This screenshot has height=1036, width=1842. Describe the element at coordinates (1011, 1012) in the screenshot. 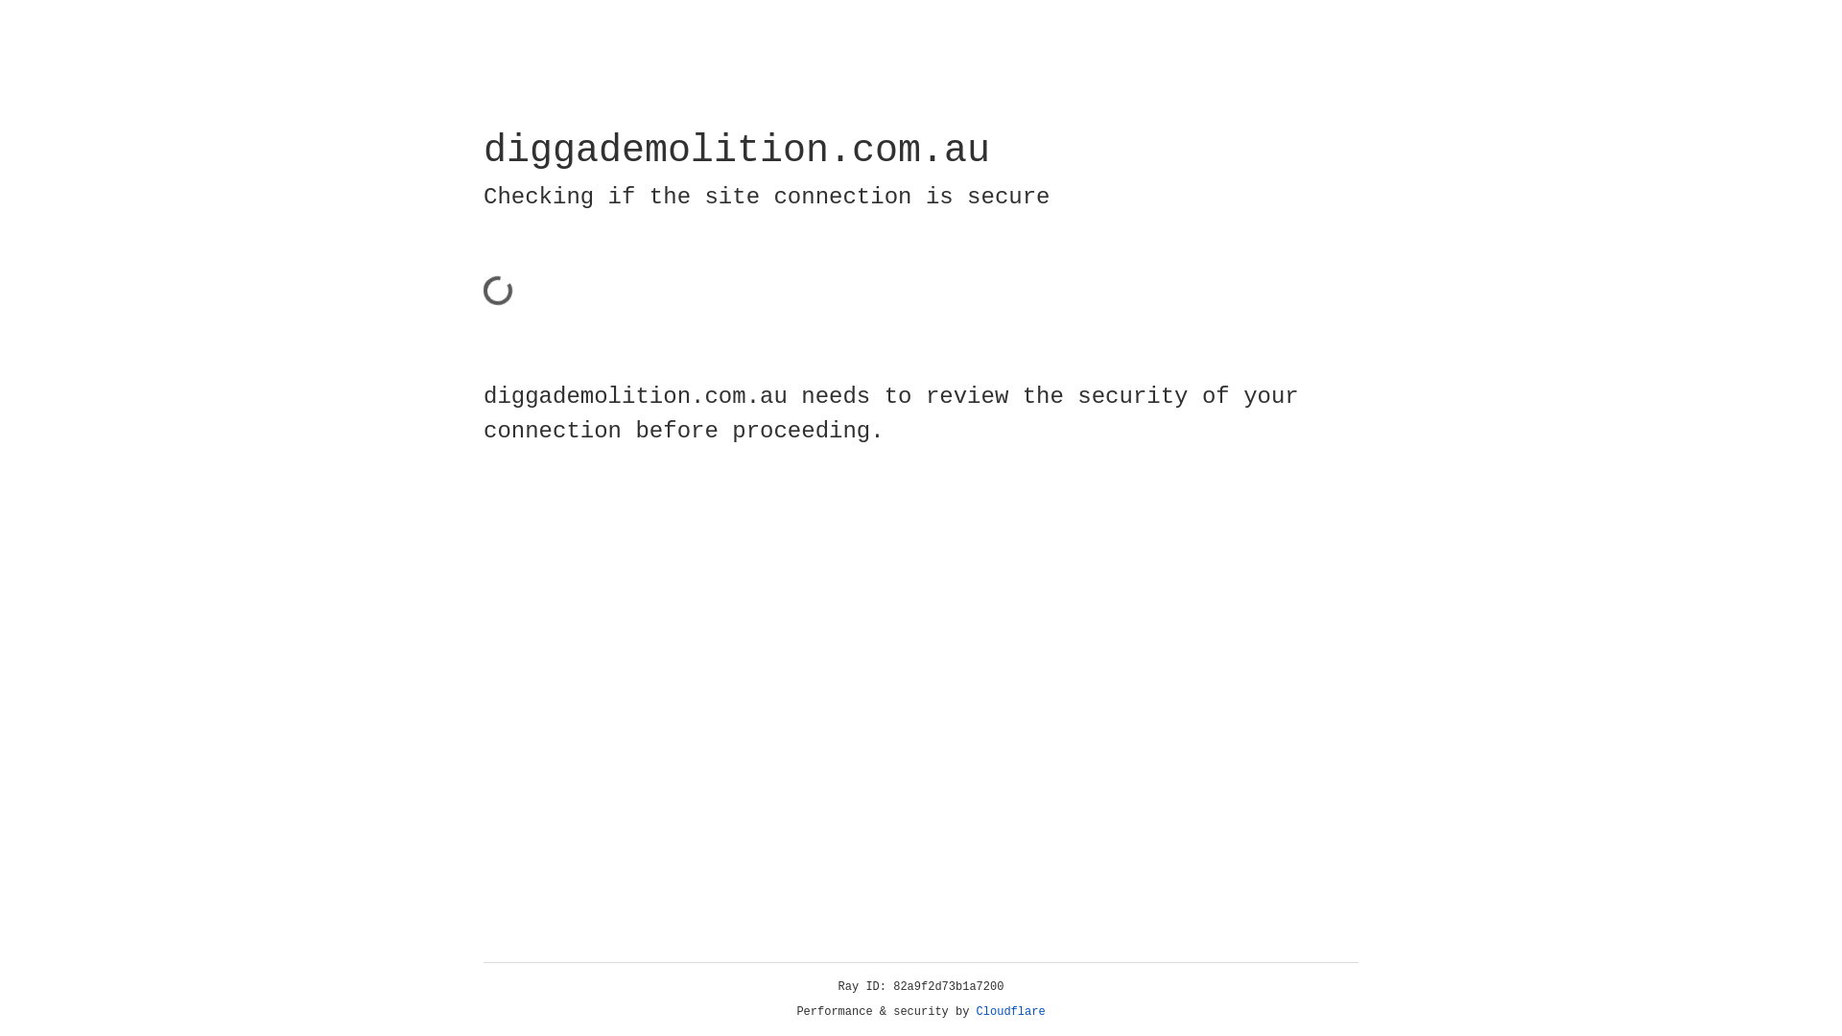

I see `Cloudflare` at that location.